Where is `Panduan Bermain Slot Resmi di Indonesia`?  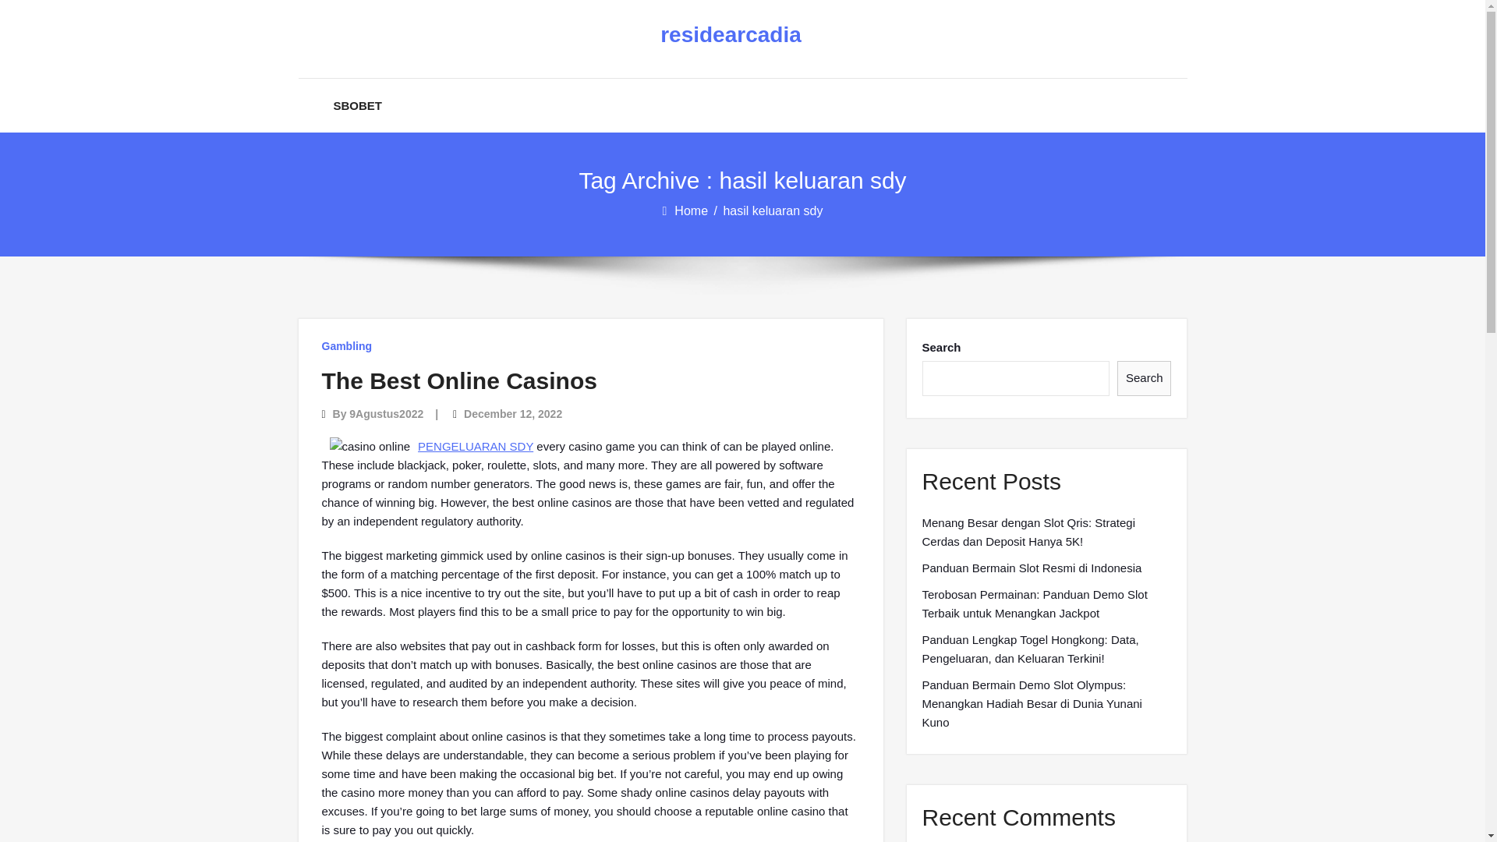 Panduan Bermain Slot Resmi di Indonesia is located at coordinates (1031, 568).